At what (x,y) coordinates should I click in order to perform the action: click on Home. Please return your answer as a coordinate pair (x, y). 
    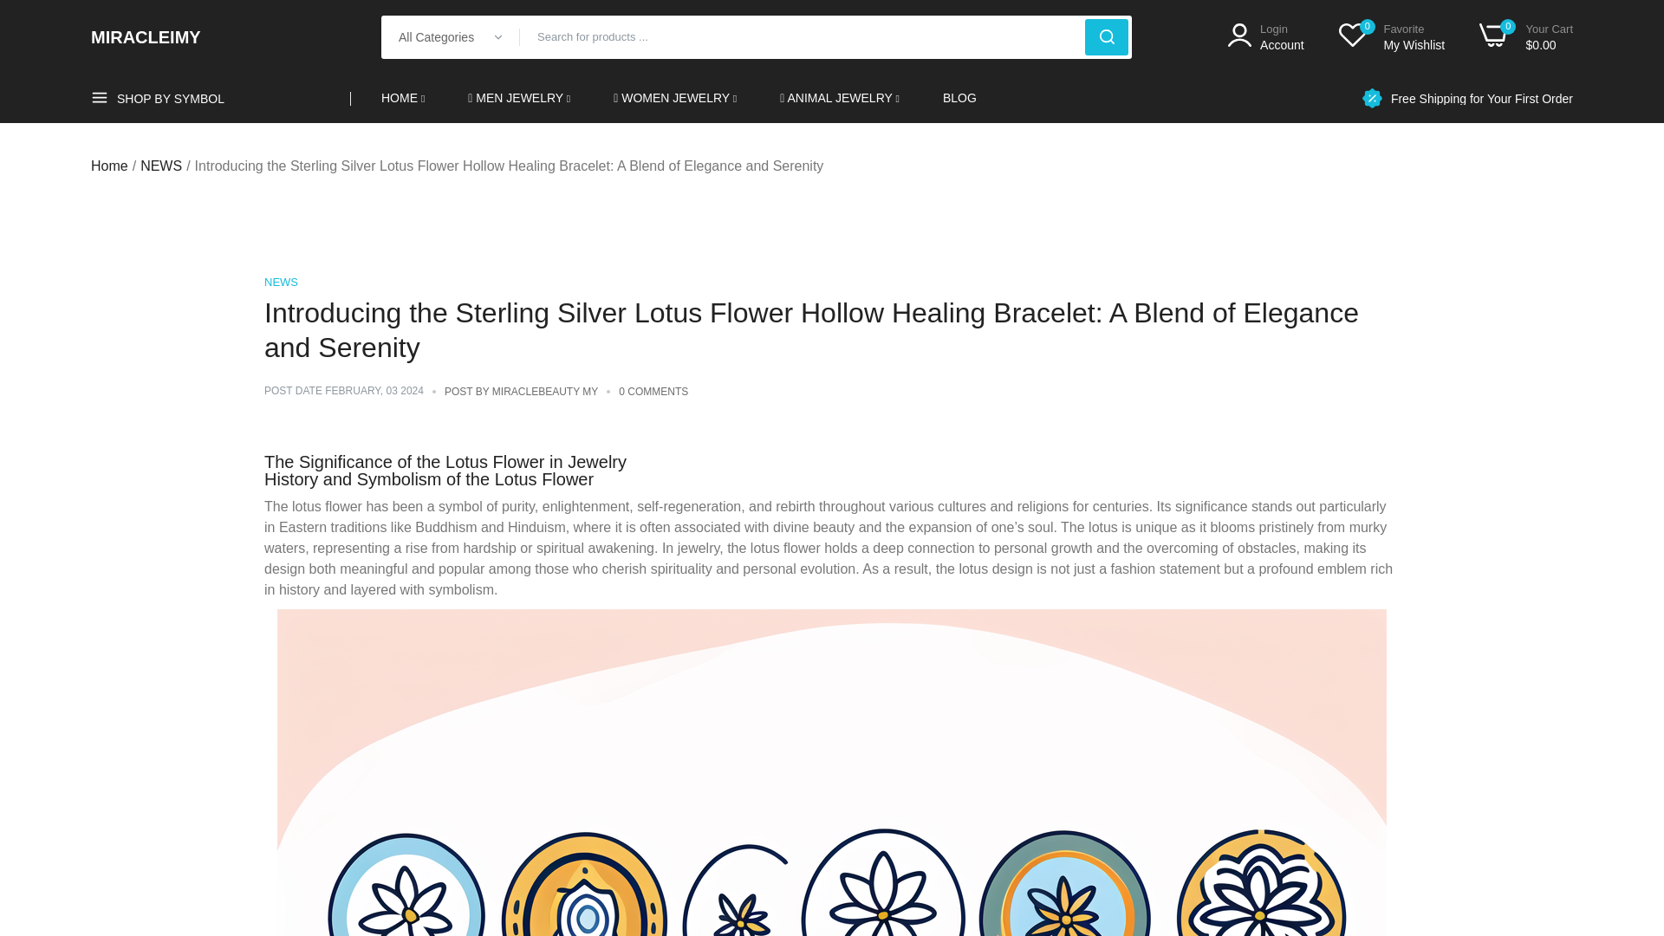
    Looking at the image, I should click on (1525, 36).